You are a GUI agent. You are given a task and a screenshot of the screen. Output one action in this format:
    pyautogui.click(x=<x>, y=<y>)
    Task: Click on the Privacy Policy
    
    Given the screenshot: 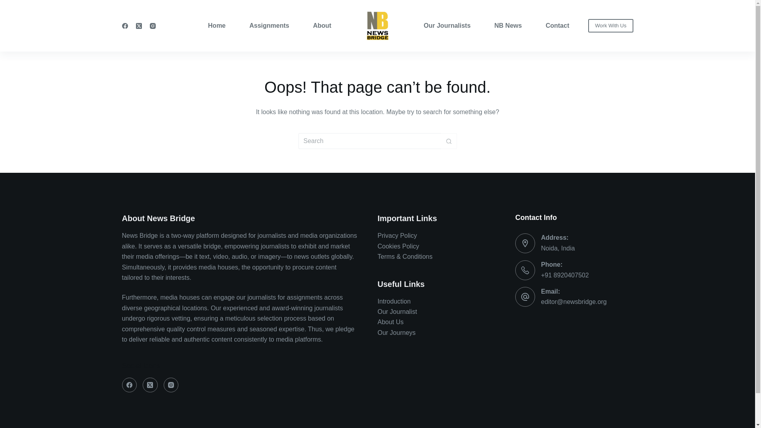 What is the action you would take?
    pyautogui.click(x=397, y=235)
    